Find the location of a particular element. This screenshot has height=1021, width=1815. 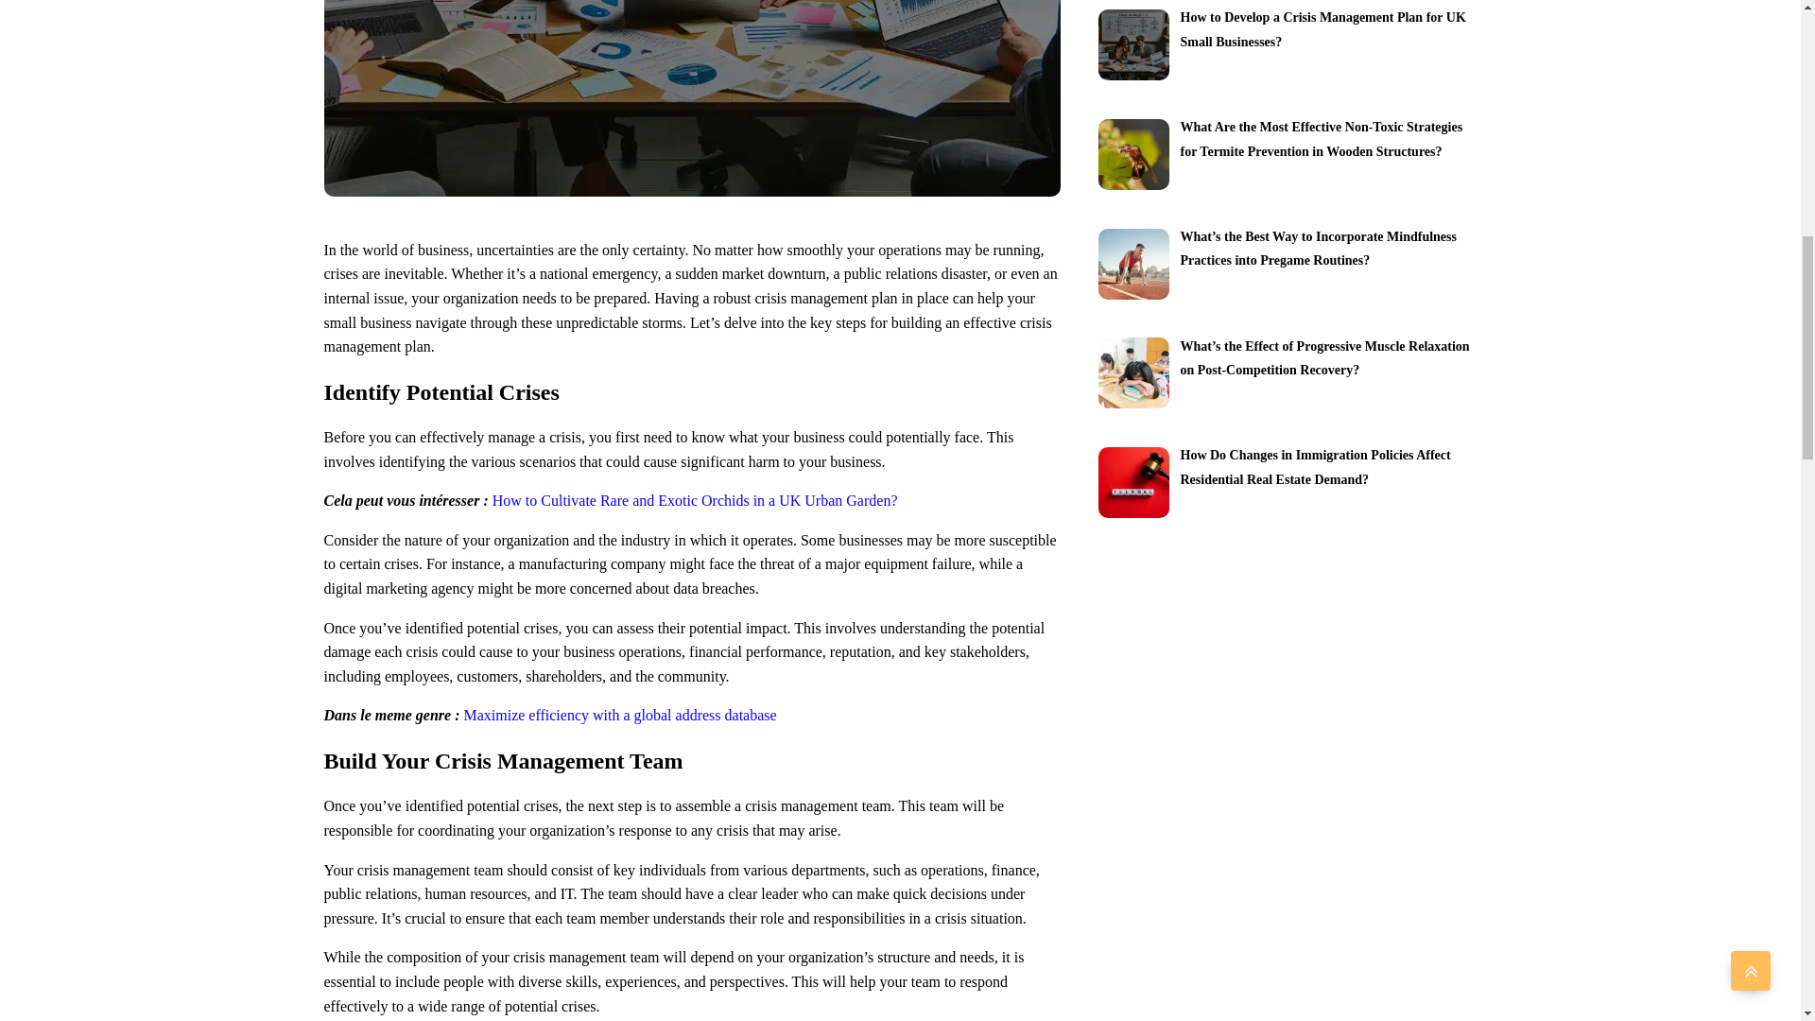

Maximize efficiency with a global address database is located at coordinates (619, 715).